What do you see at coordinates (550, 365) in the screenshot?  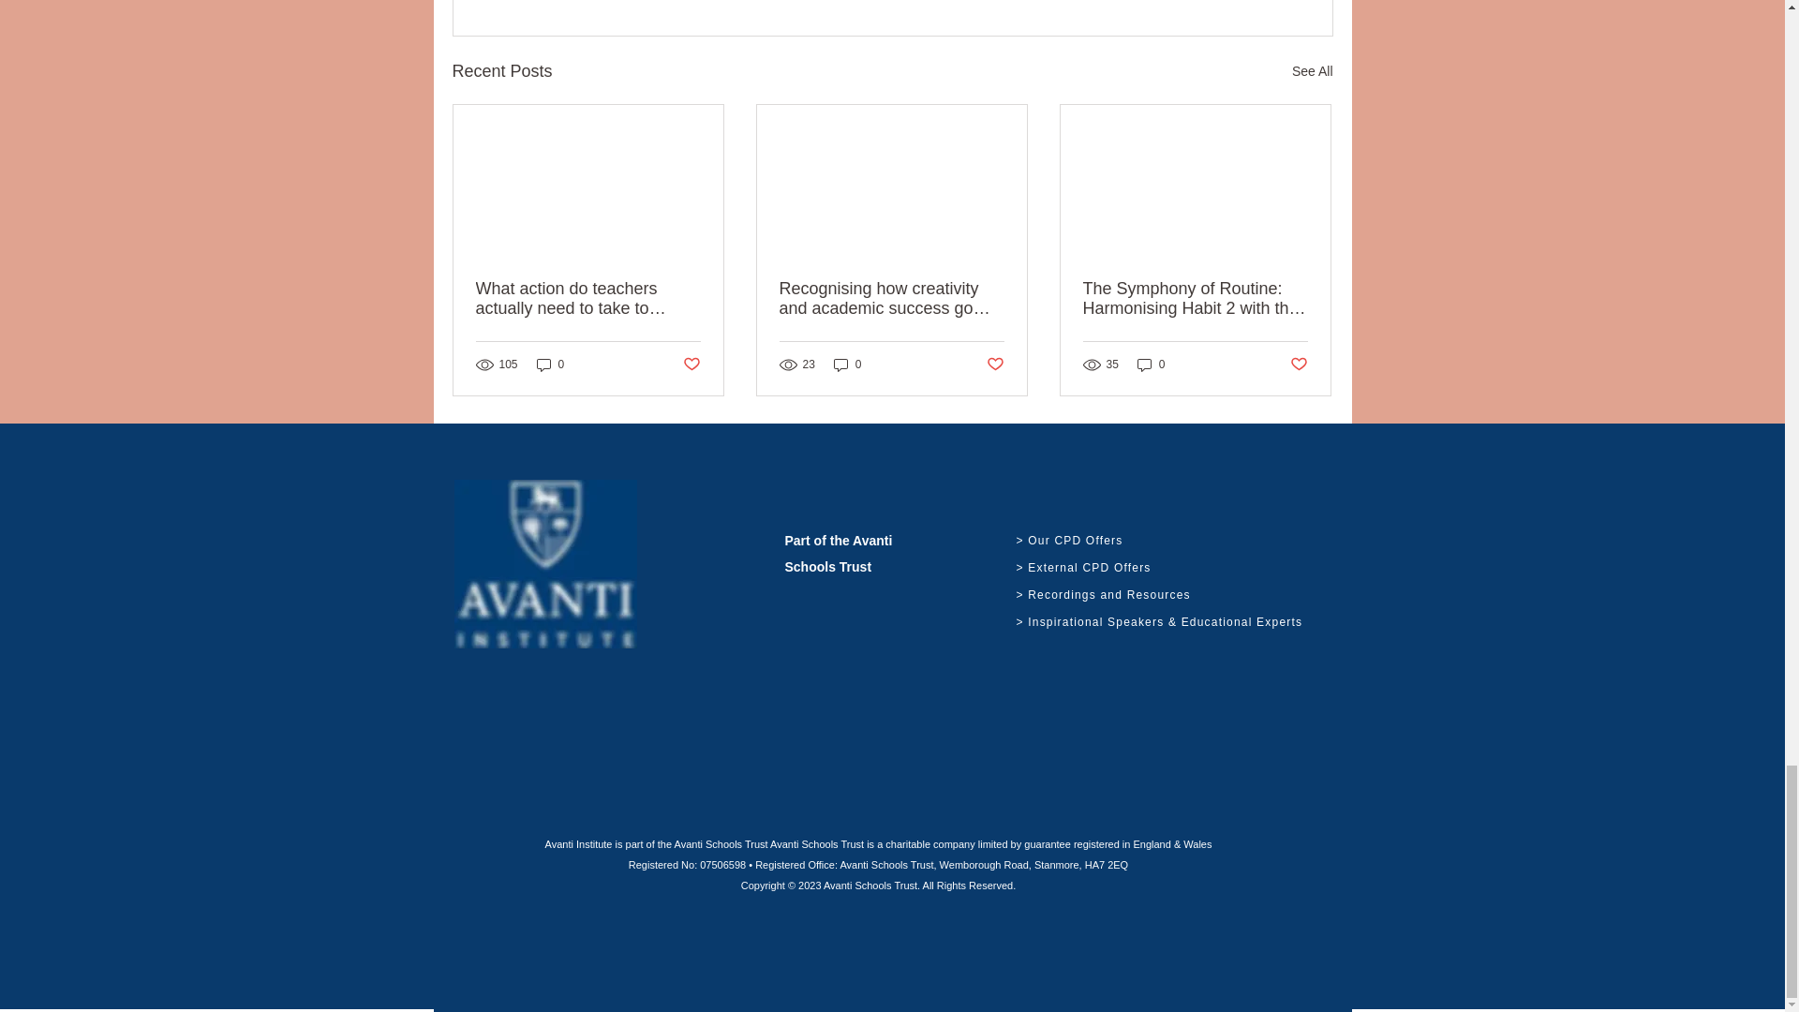 I see `0` at bounding box center [550, 365].